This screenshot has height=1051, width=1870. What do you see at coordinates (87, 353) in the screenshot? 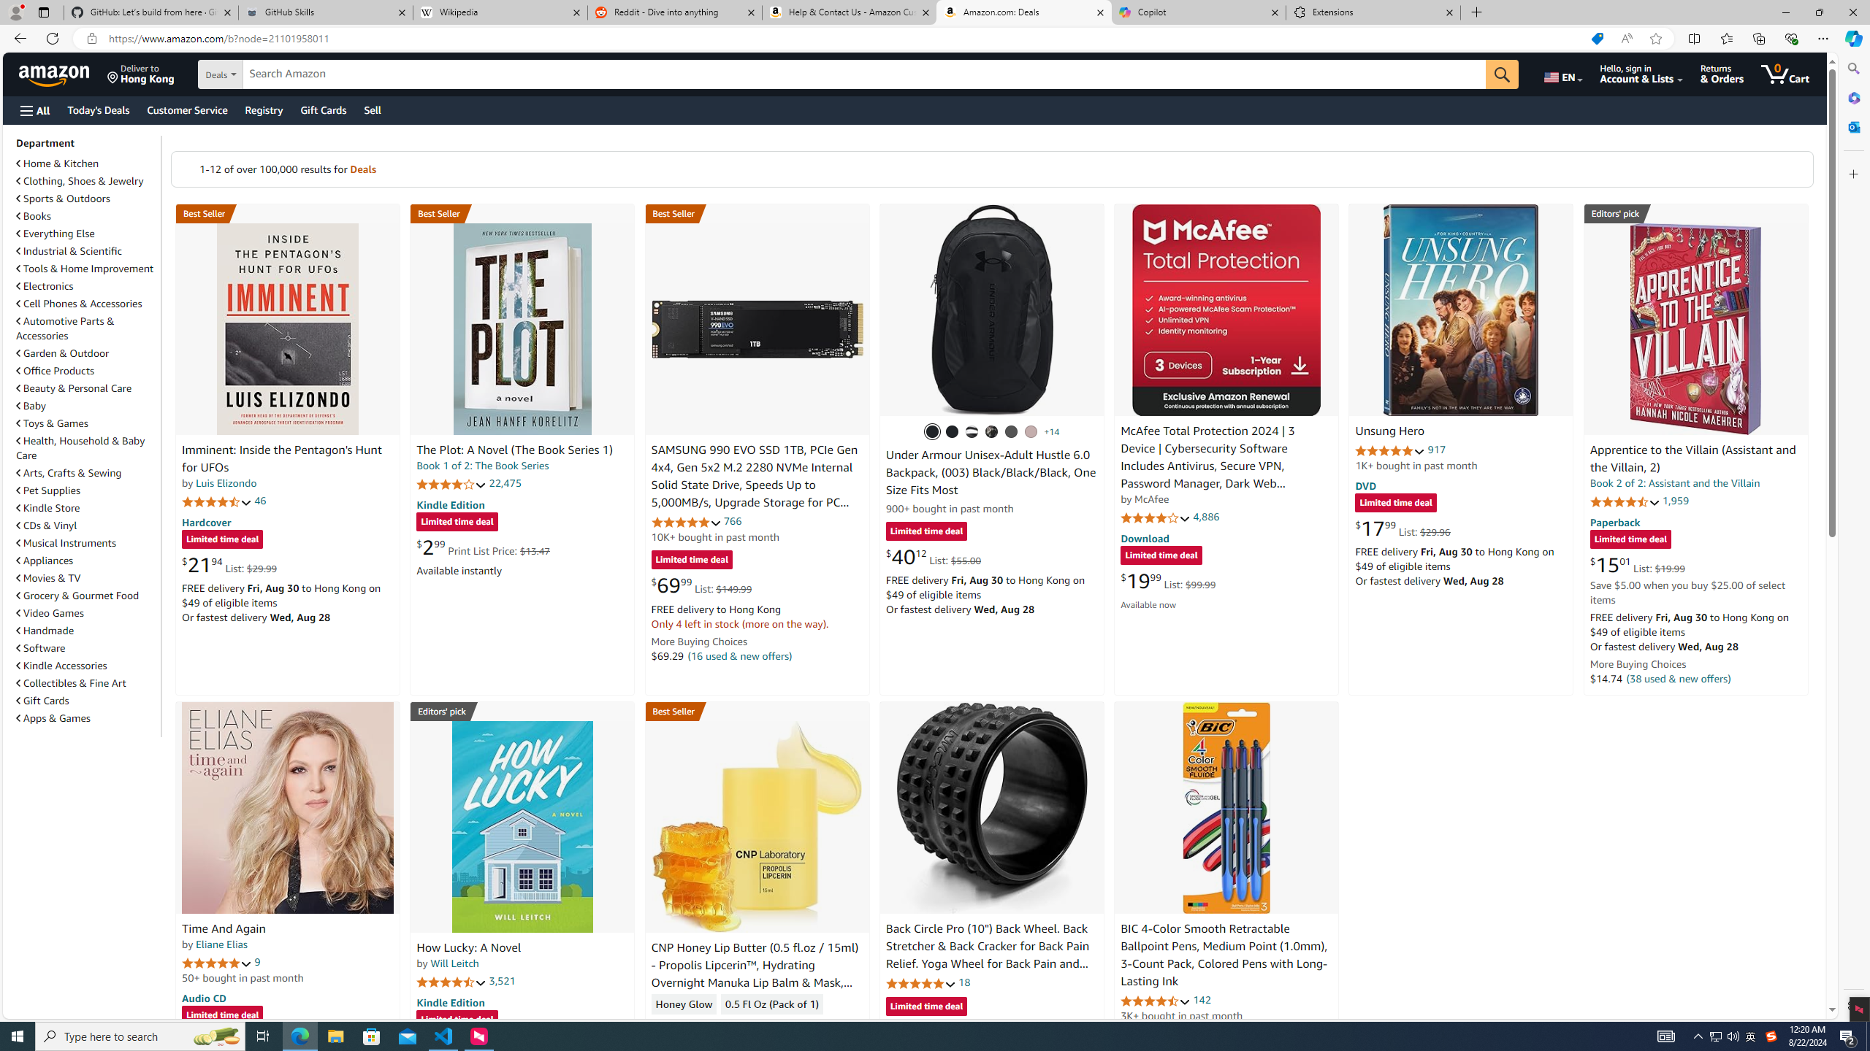
I see `Garden & Outdoor` at bounding box center [87, 353].